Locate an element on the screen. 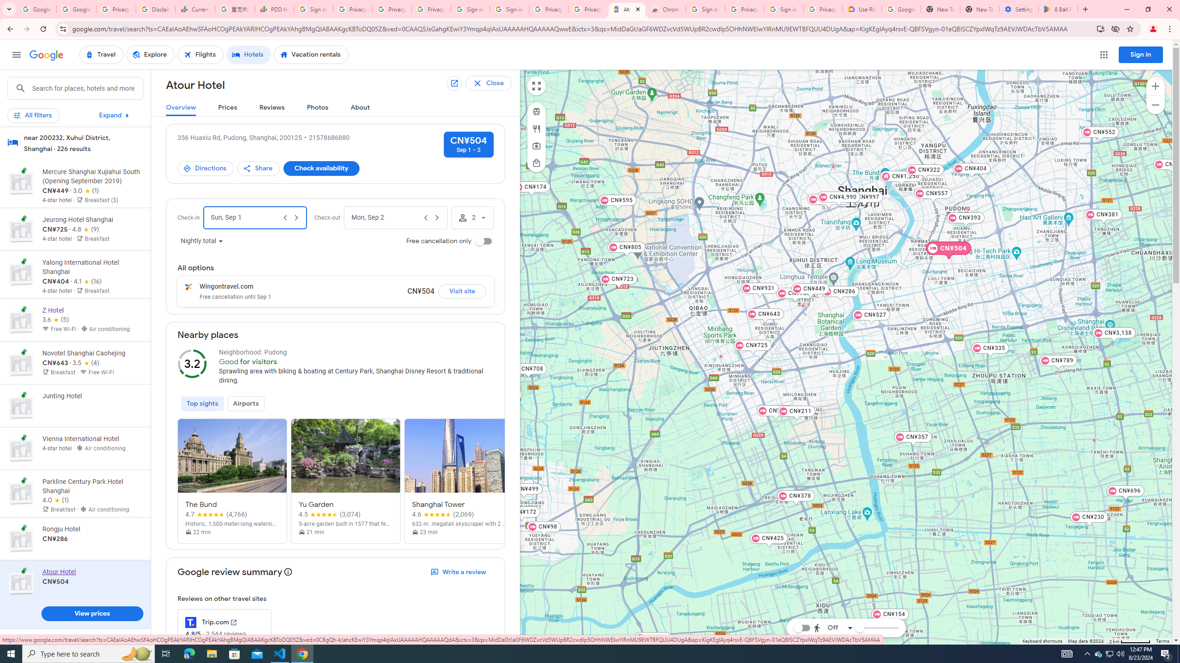 The height and width of the screenshot is (663, 1180). Install Trips all in one place is located at coordinates (1101, 29).